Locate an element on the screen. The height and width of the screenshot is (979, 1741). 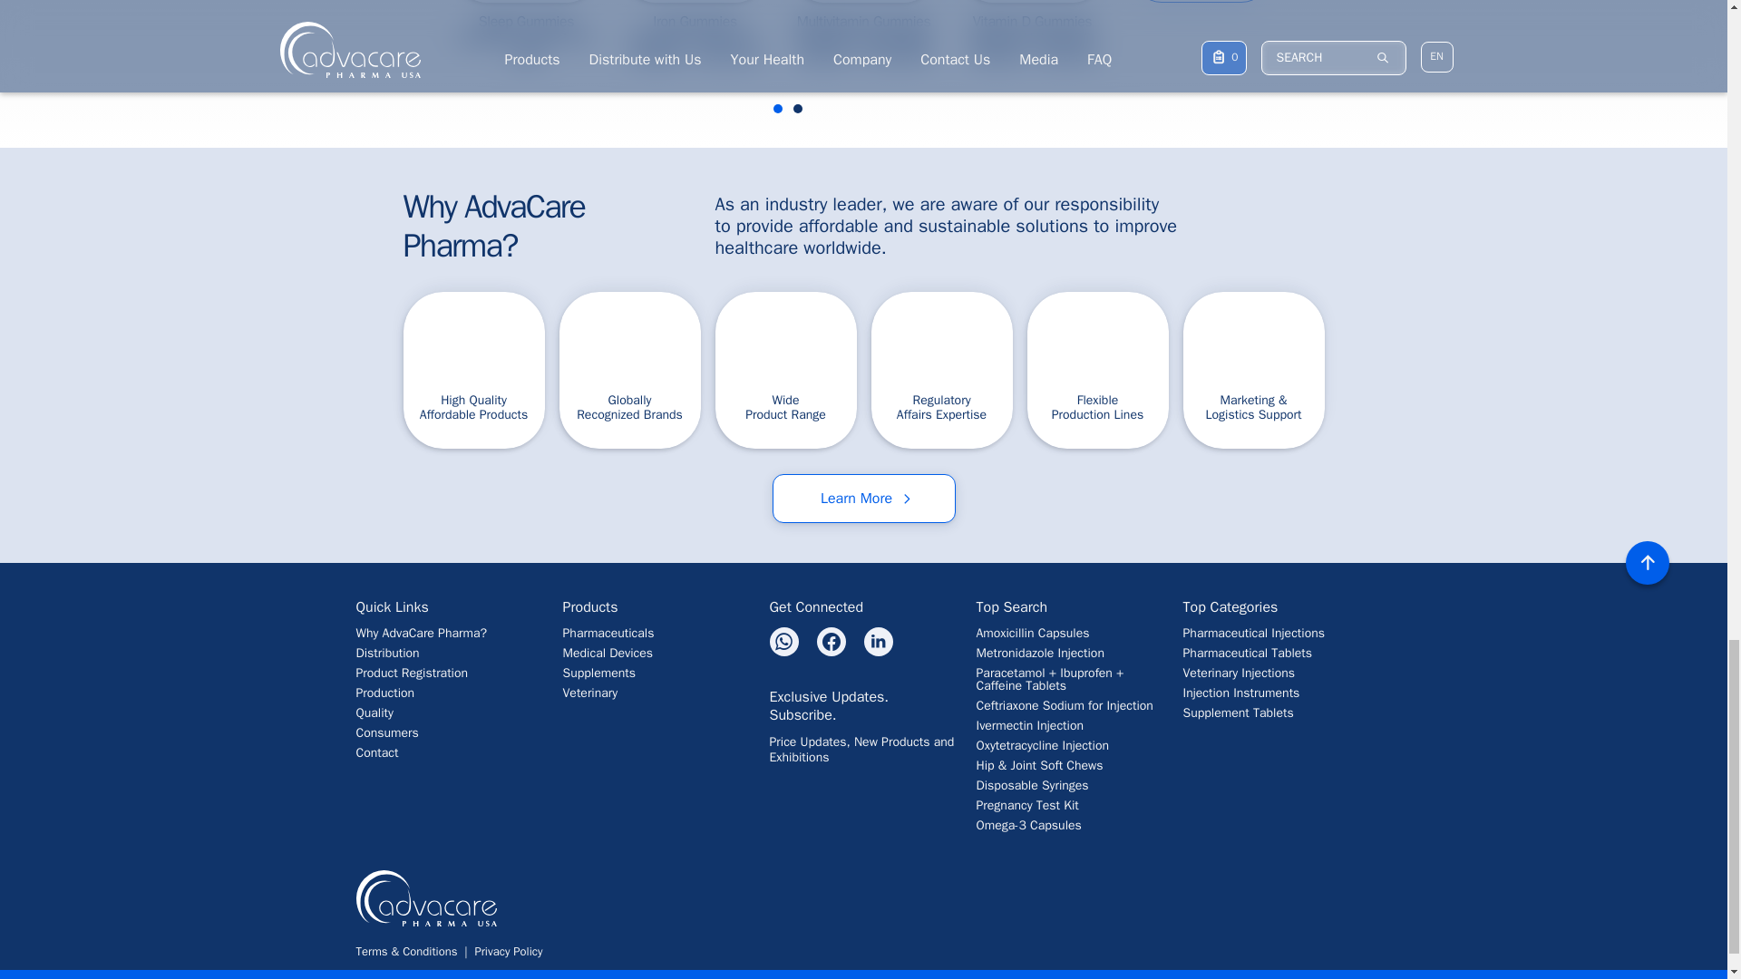
Company is located at coordinates (449, 712).